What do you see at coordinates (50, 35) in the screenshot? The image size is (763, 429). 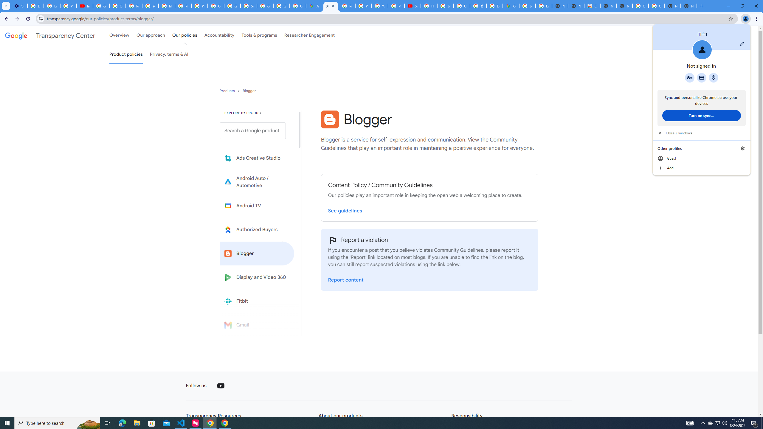 I see `Transparency Center` at bounding box center [50, 35].